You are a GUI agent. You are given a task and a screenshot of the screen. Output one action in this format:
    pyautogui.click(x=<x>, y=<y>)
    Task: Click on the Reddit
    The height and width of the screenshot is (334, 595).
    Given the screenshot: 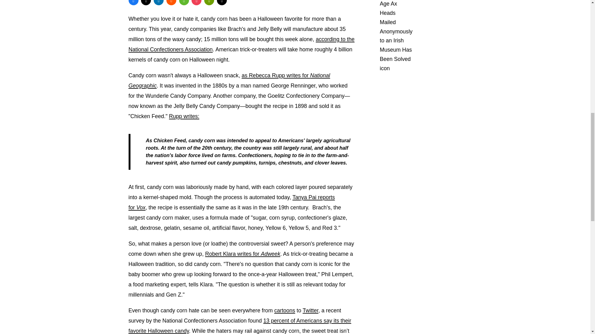 What is the action you would take?
    pyautogui.click(x=171, y=2)
    